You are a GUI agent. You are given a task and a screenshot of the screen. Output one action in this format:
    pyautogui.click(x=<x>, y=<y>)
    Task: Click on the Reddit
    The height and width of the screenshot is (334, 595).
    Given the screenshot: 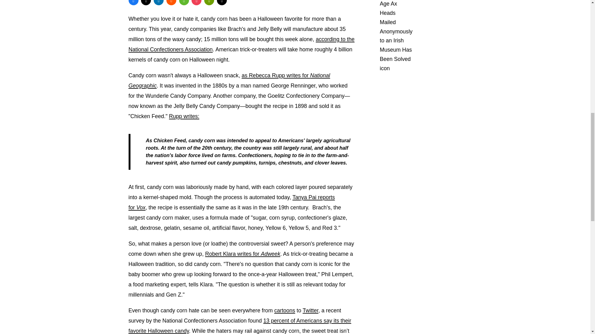 What is the action you would take?
    pyautogui.click(x=171, y=2)
    